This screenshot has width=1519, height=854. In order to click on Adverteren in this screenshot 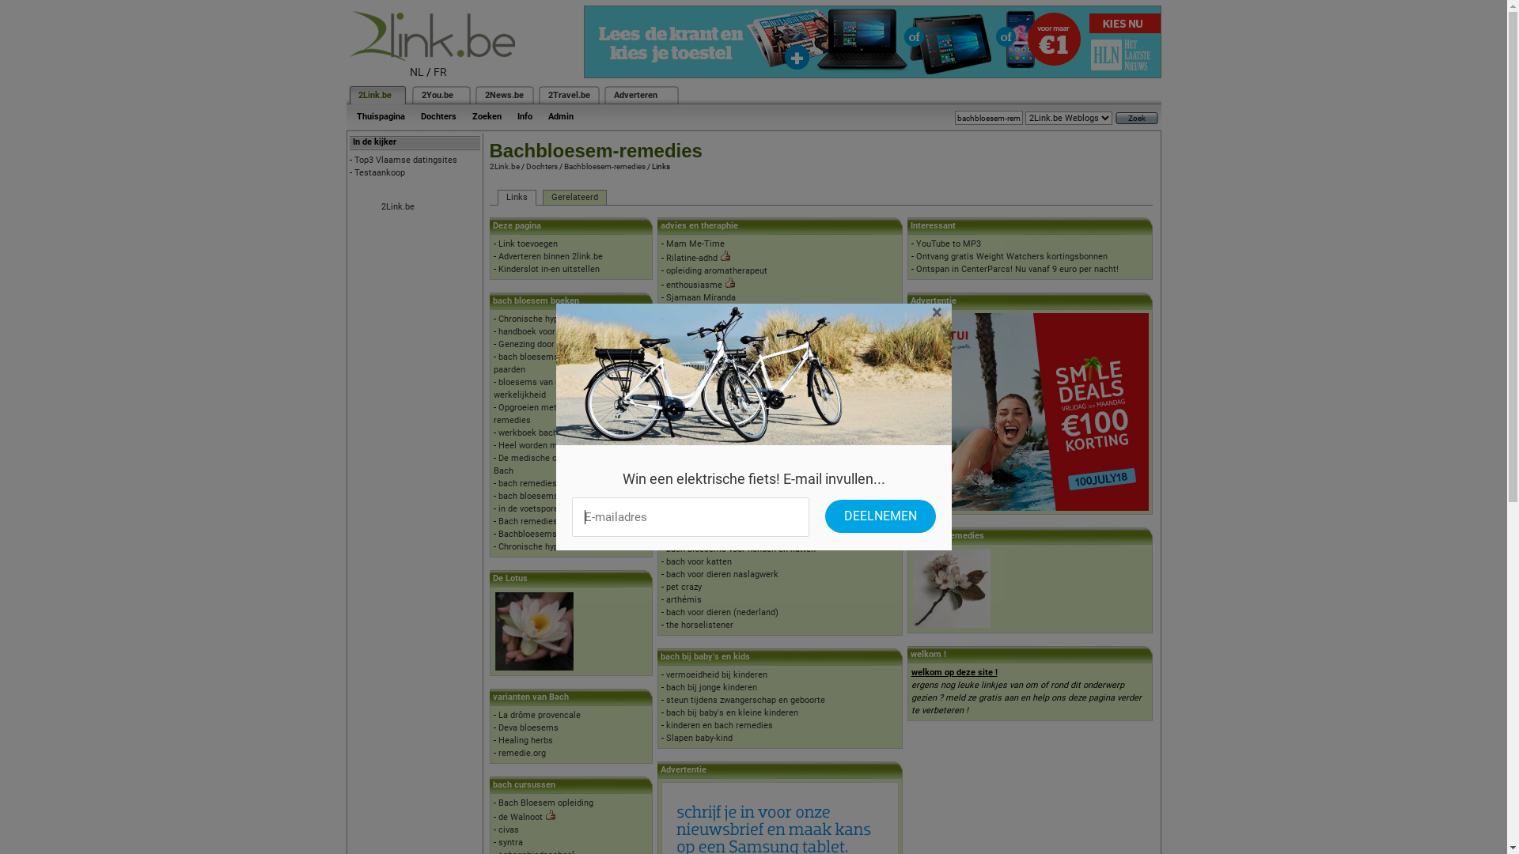, I will do `click(636, 95)`.